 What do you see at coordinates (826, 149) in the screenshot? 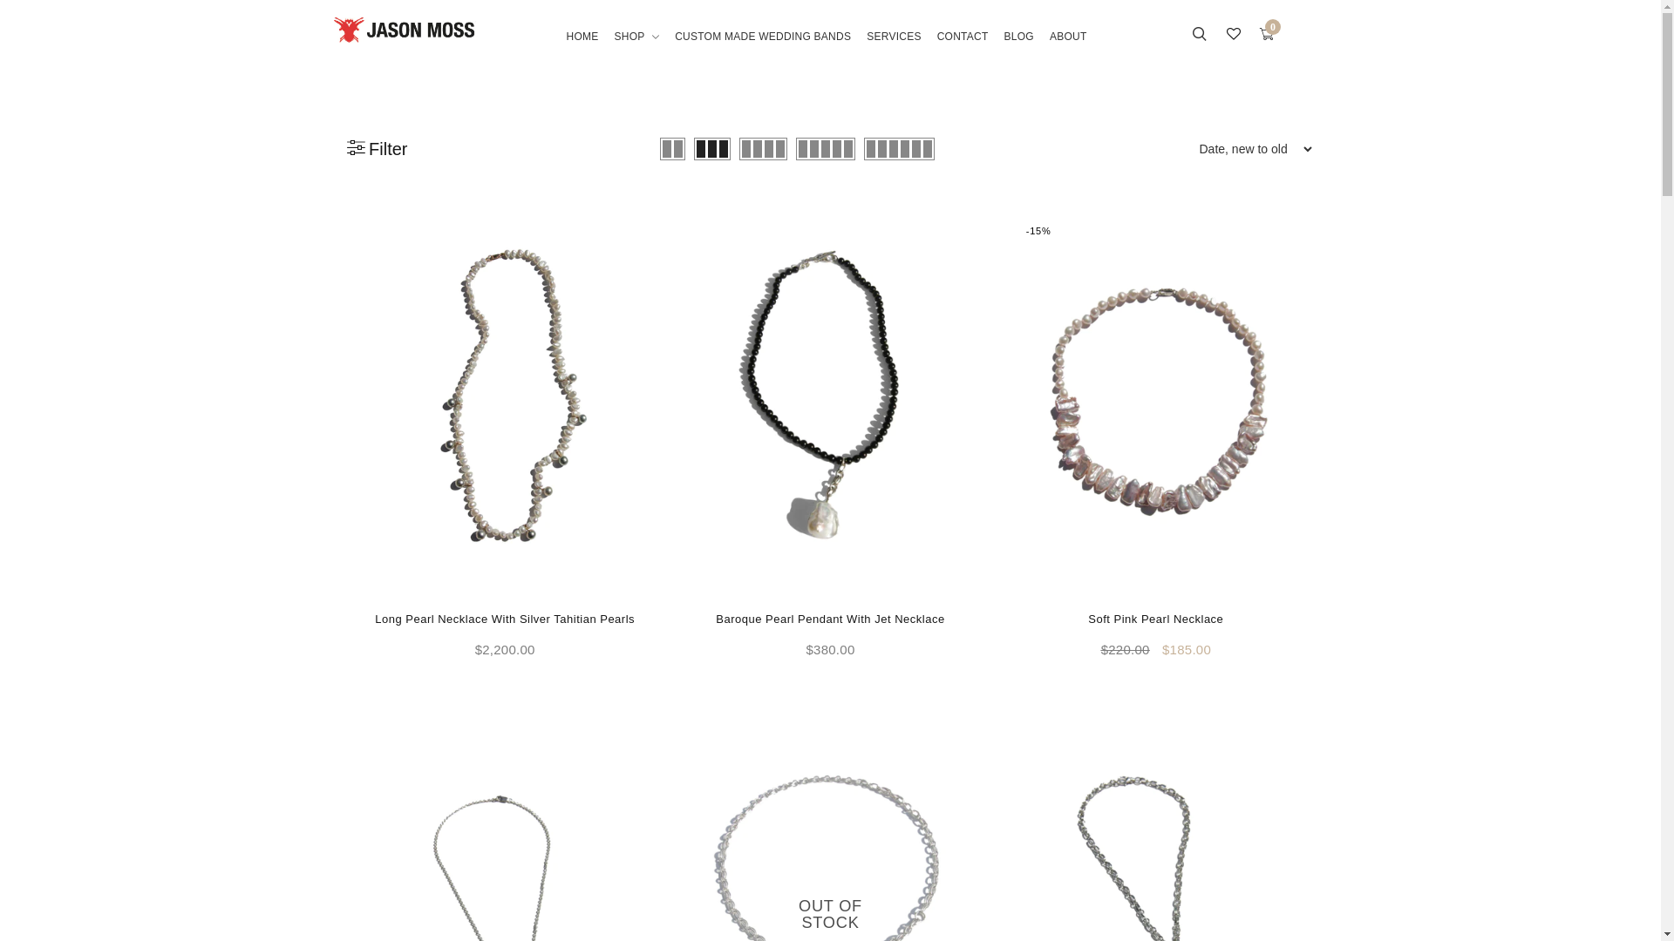
I see `5 col` at bounding box center [826, 149].